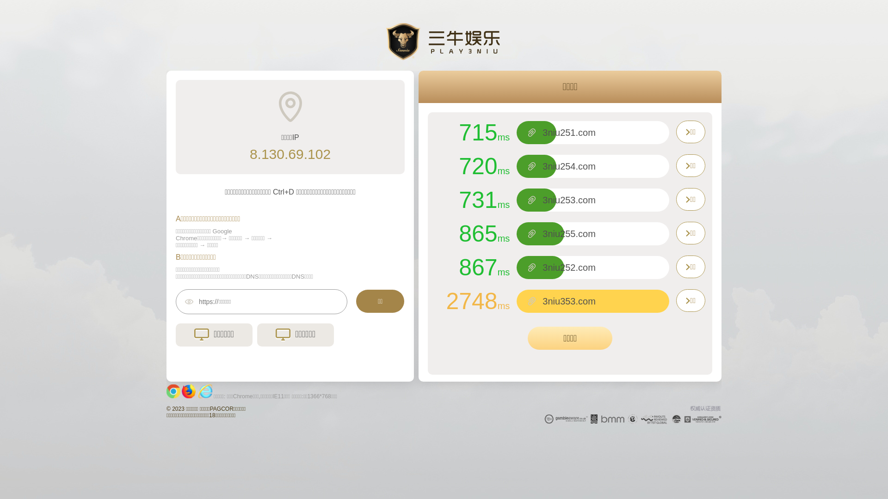 This screenshot has width=888, height=499. I want to click on 3niu353.com, so click(569, 301).